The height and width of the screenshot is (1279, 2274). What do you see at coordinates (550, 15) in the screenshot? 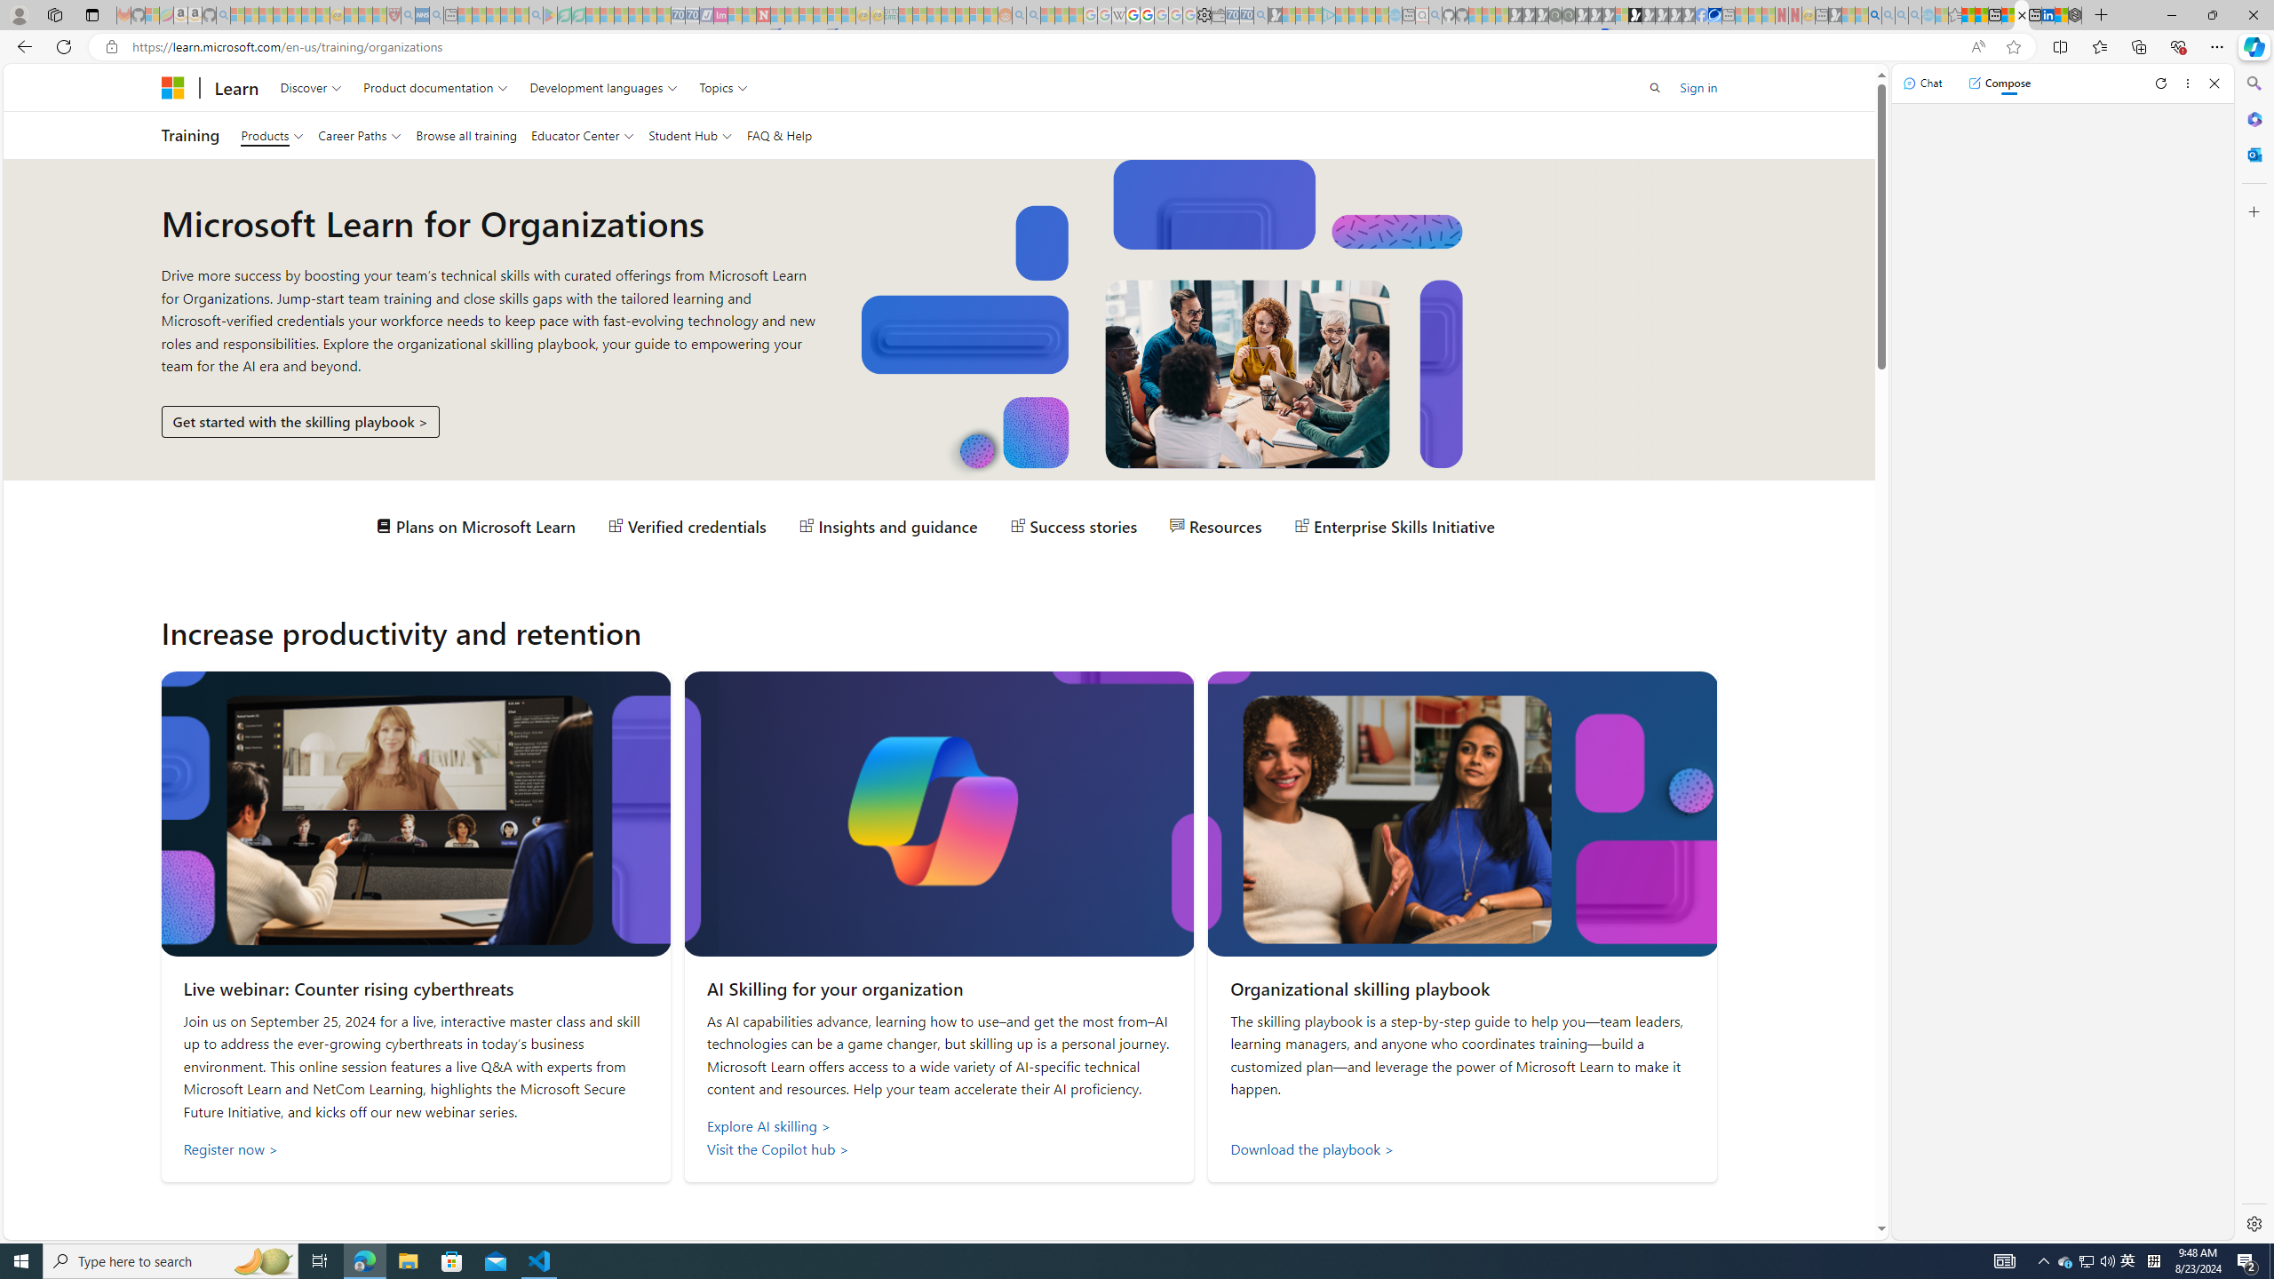
I see `Bluey: Let's Play! - Apps on Google Play - Sleeping` at bounding box center [550, 15].